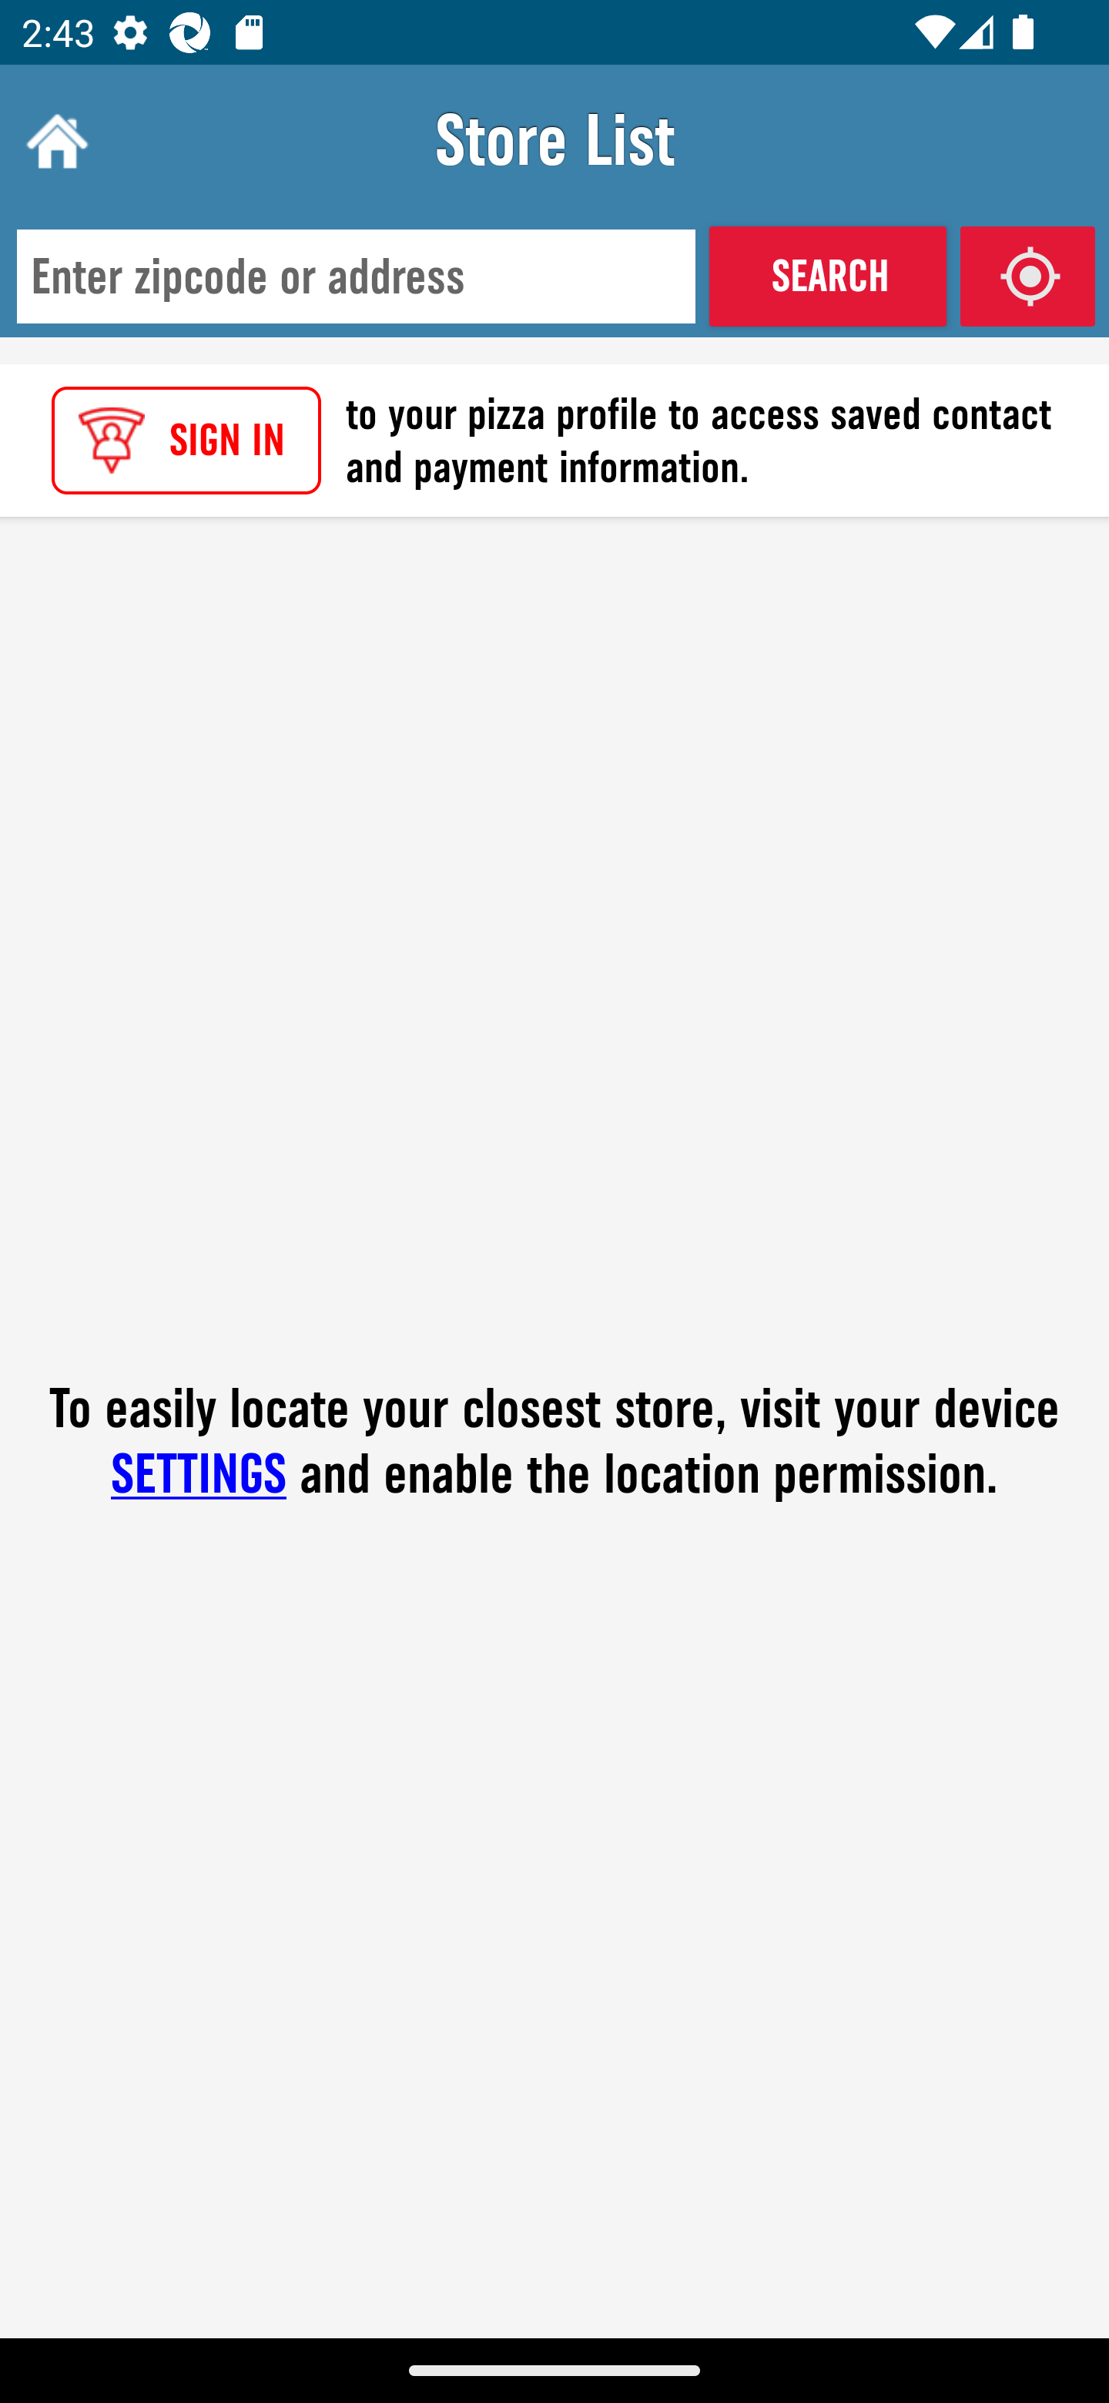 The image size is (1109, 2403). Describe the element at coordinates (1027, 276) in the screenshot. I see `Use Current Location` at that location.